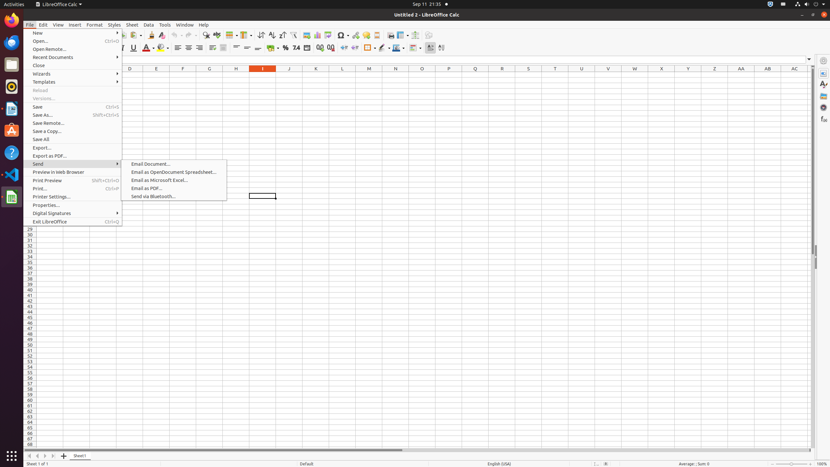  Describe the element at coordinates (809, 60) in the screenshot. I see `Expand Formula Bar` at that location.